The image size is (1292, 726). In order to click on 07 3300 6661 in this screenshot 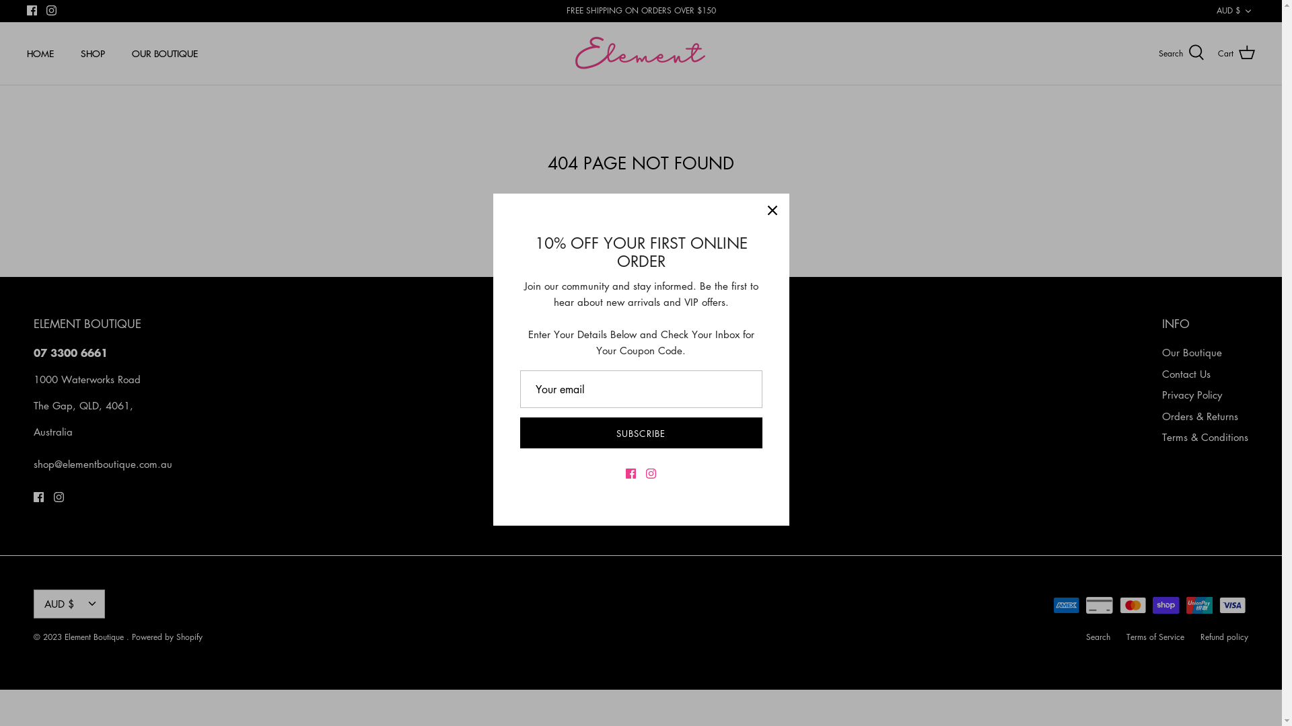, I will do `click(71, 353)`.